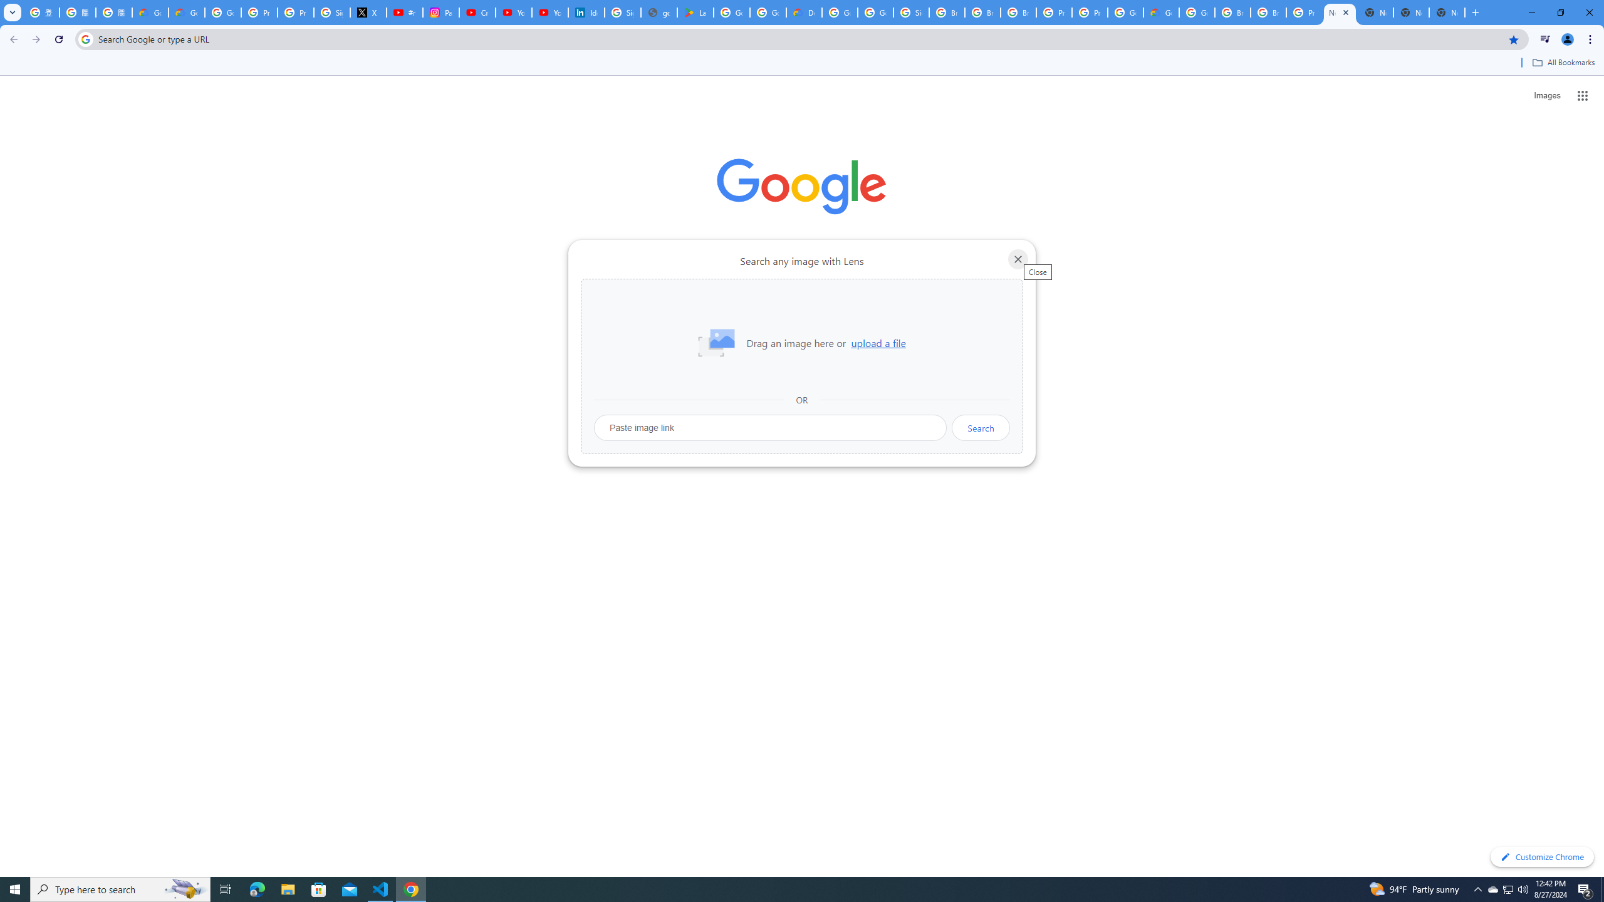 Image resolution: width=1604 pixels, height=902 pixels. I want to click on Chrome, so click(1591, 39).